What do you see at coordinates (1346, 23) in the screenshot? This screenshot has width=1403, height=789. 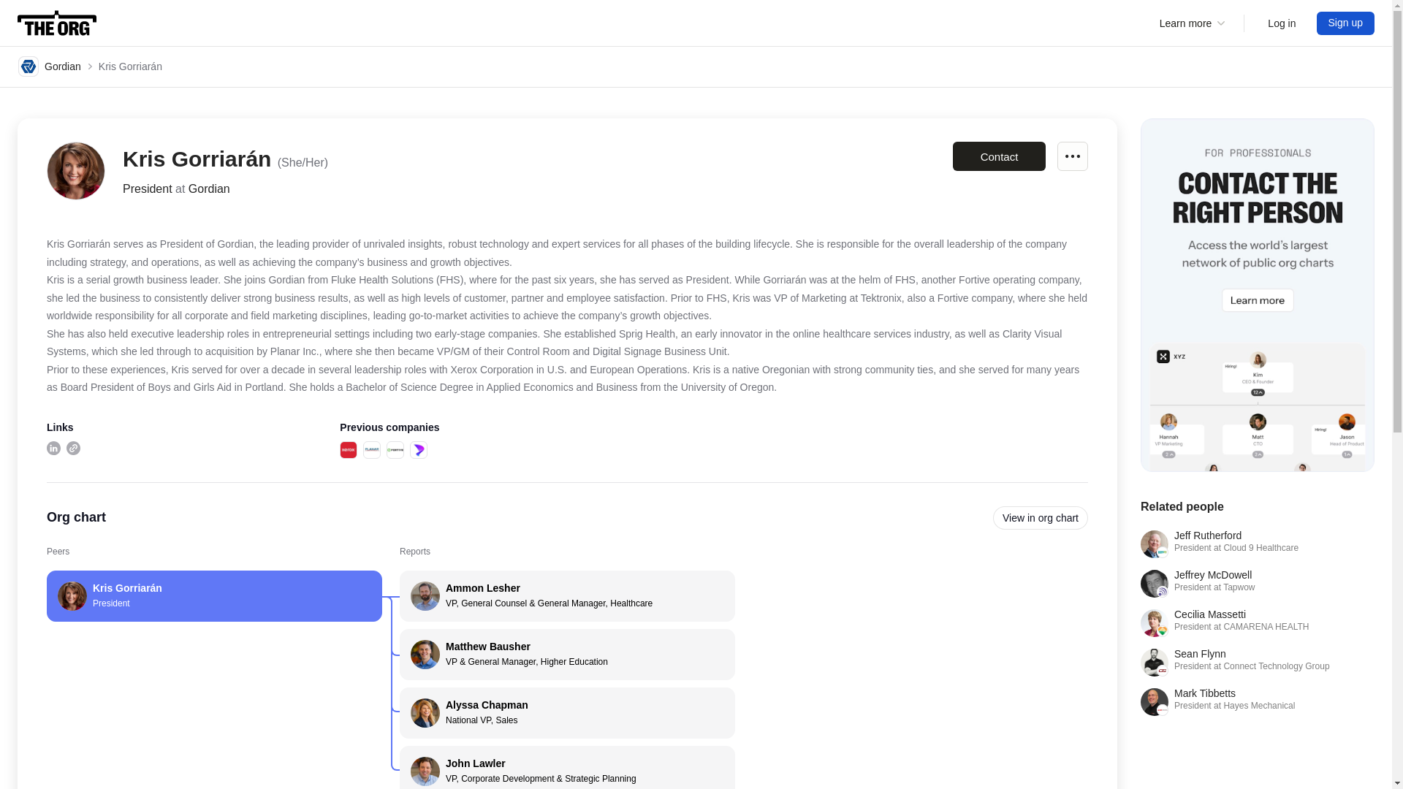 I see `Sign up to The Org` at bounding box center [1346, 23].